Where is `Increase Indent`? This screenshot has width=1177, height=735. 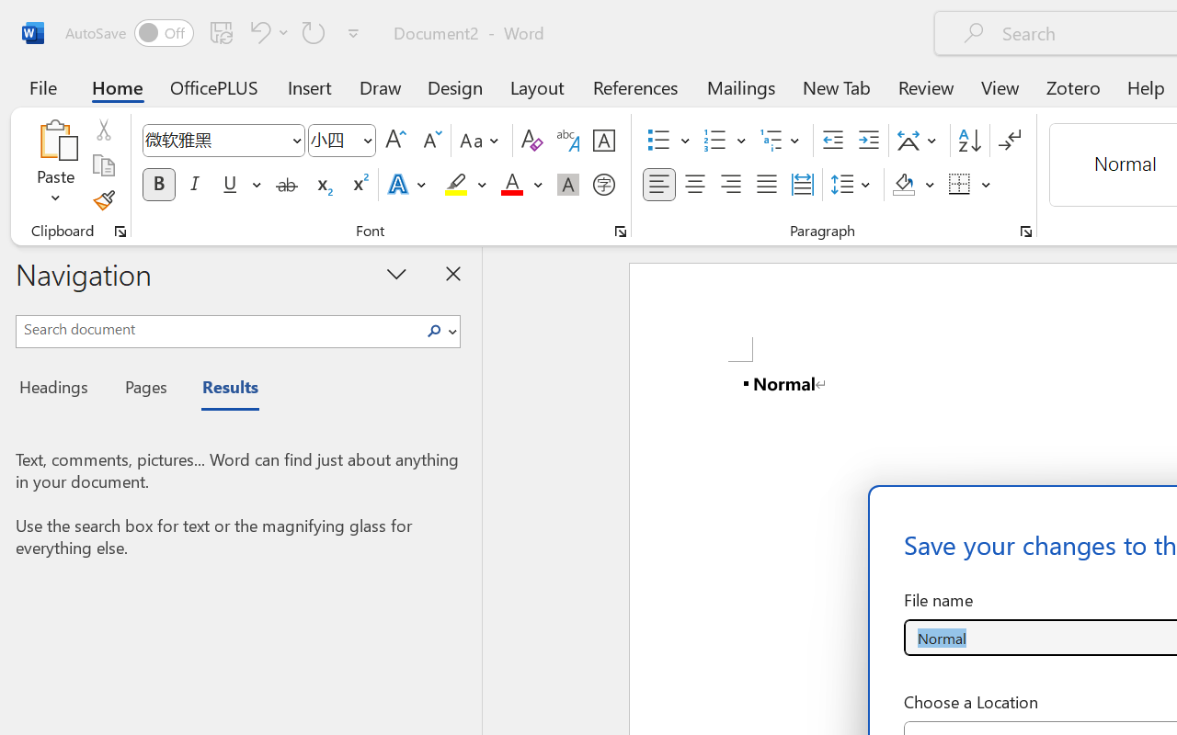
Increase Indent is located at coordinates (868, 141).